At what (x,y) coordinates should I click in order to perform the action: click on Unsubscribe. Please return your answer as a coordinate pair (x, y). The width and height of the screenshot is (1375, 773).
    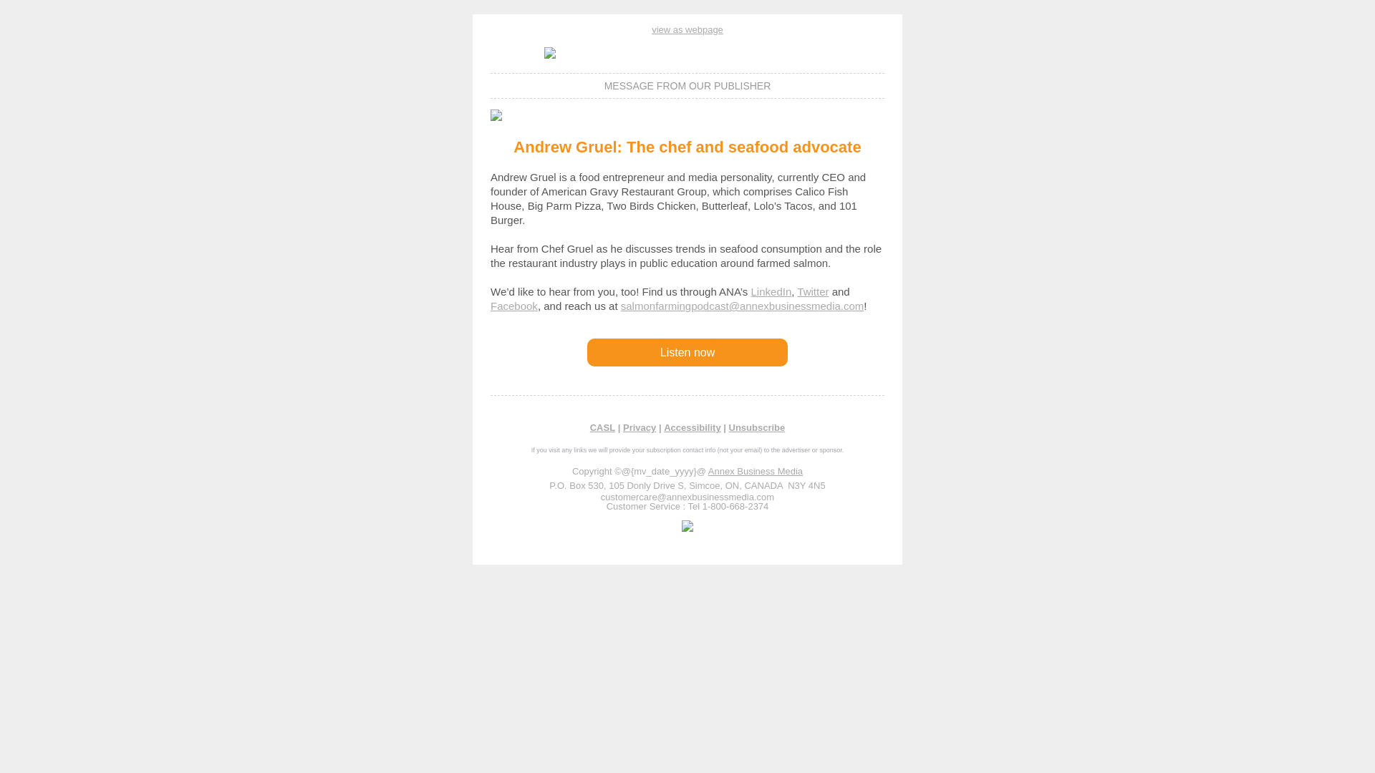
    Looking at the image, I should click on (756, 427).